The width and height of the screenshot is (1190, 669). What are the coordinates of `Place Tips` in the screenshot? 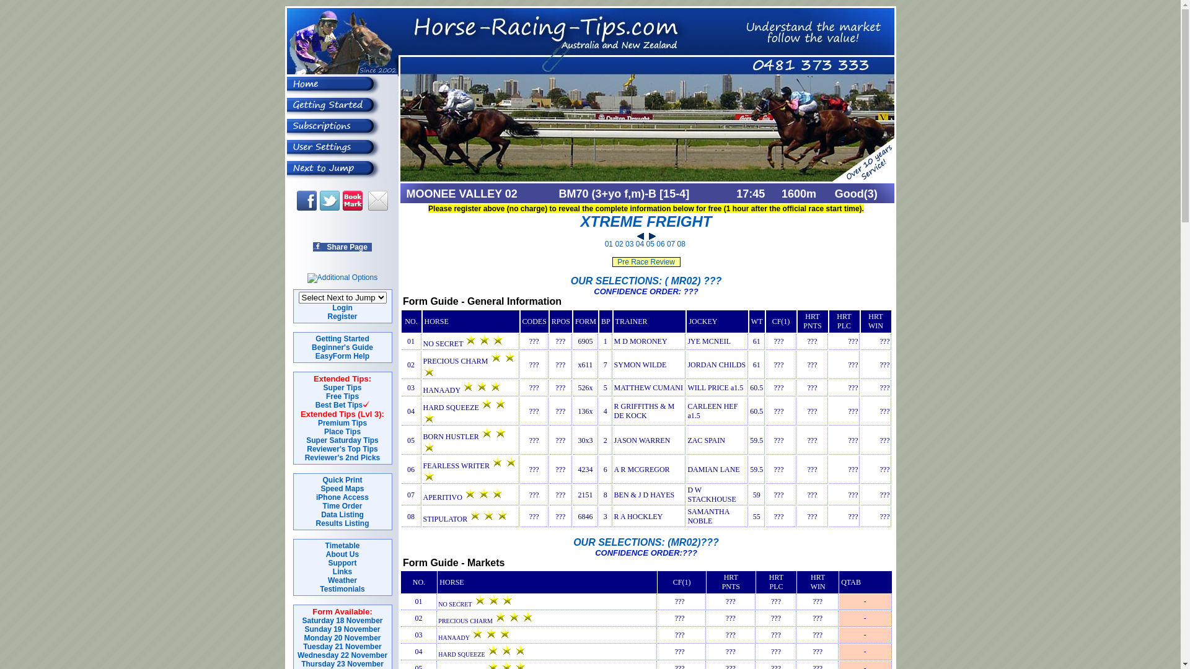 It's located at (342, 432).